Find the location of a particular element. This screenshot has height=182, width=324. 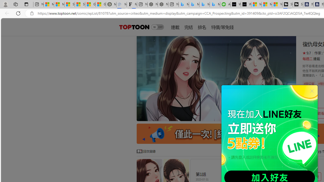

Class:  switch_18mode actionAdultBtn is located at coordinates (157, 27).